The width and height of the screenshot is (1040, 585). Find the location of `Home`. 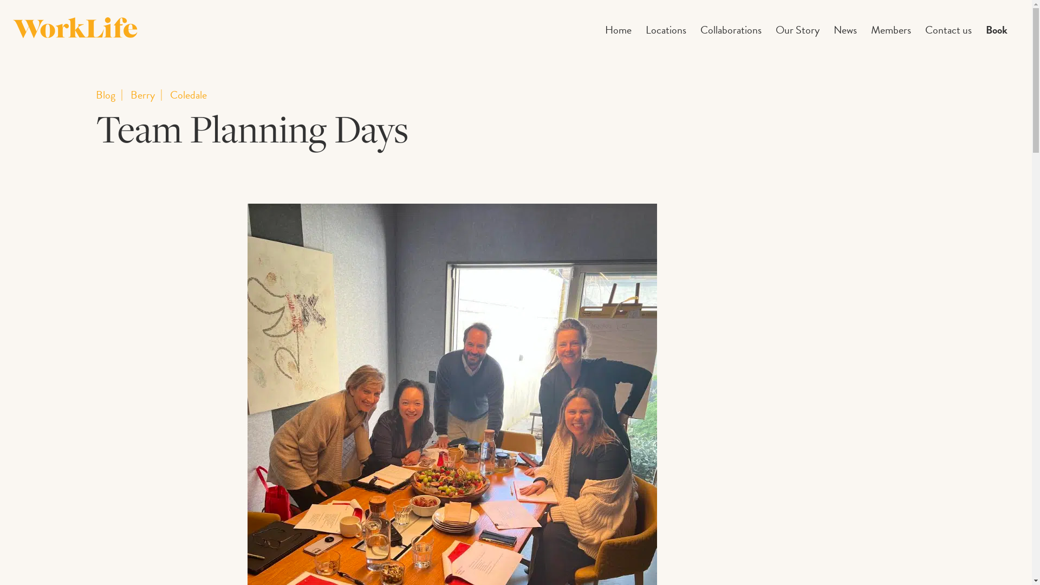

Home is located at coordinates (619, 30).